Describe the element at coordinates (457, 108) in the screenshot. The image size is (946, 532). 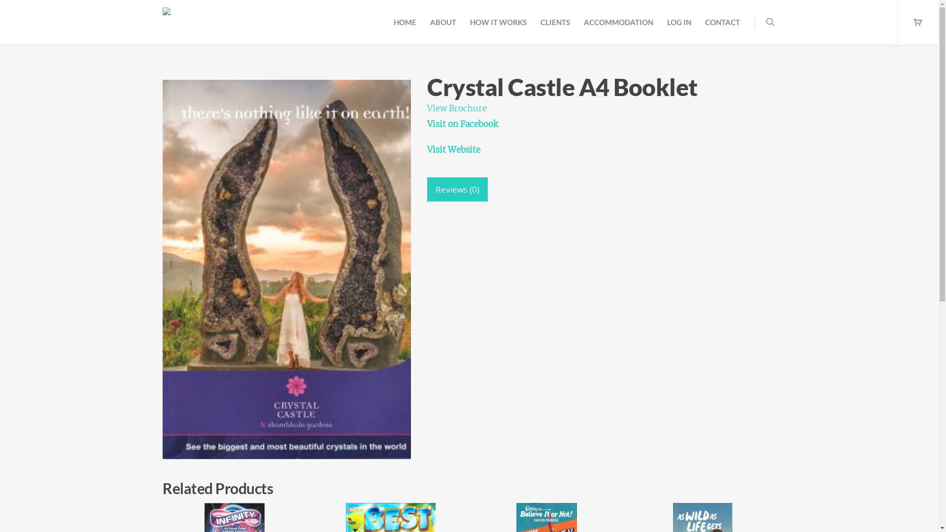
I see `View Brochure` at that location.